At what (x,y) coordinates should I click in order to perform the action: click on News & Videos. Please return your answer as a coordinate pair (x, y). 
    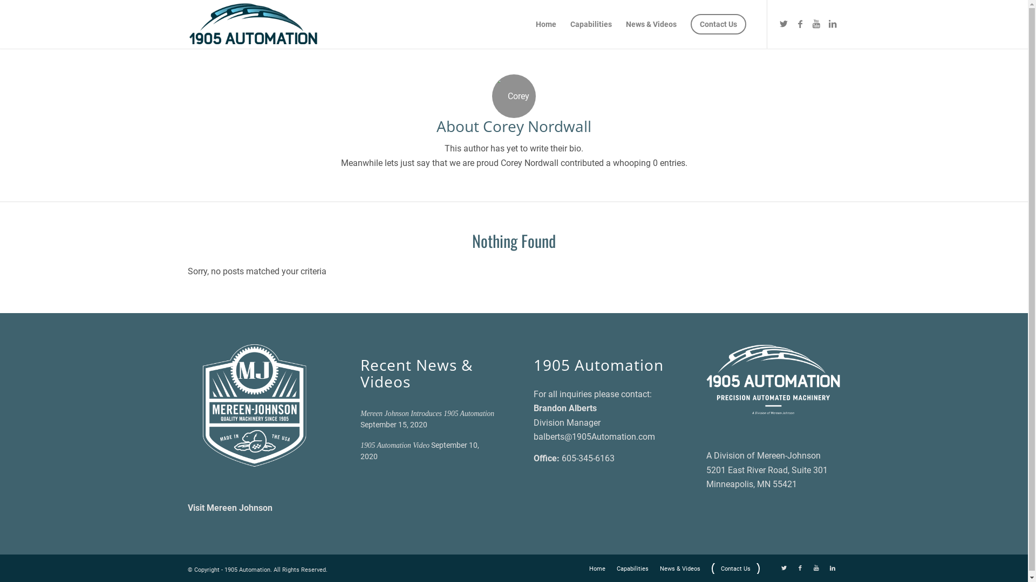
    Looking at the image, I should click on (680, 569).